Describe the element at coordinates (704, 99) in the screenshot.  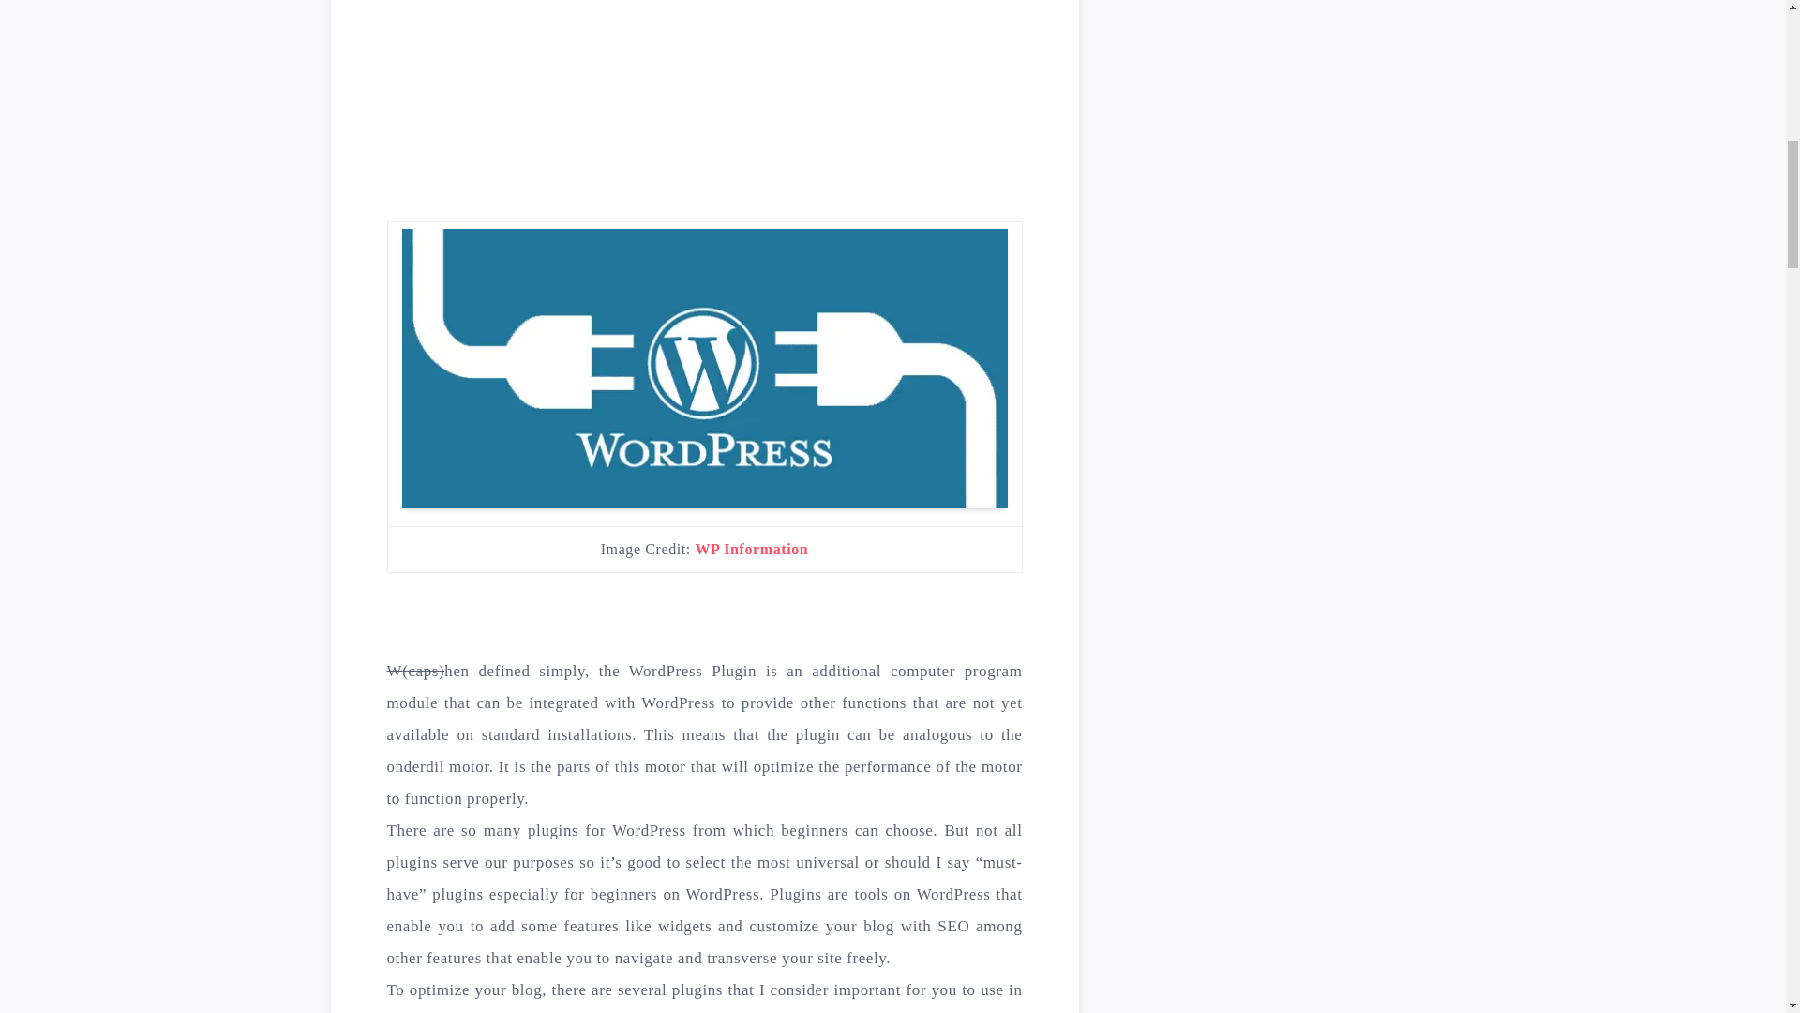
I see `Advertisement` at that location.